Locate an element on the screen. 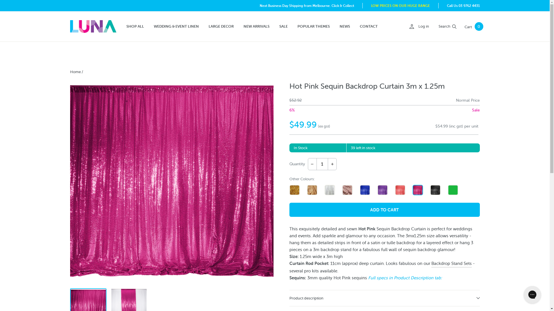  Sequin Black is located at coordinates (435, 190).